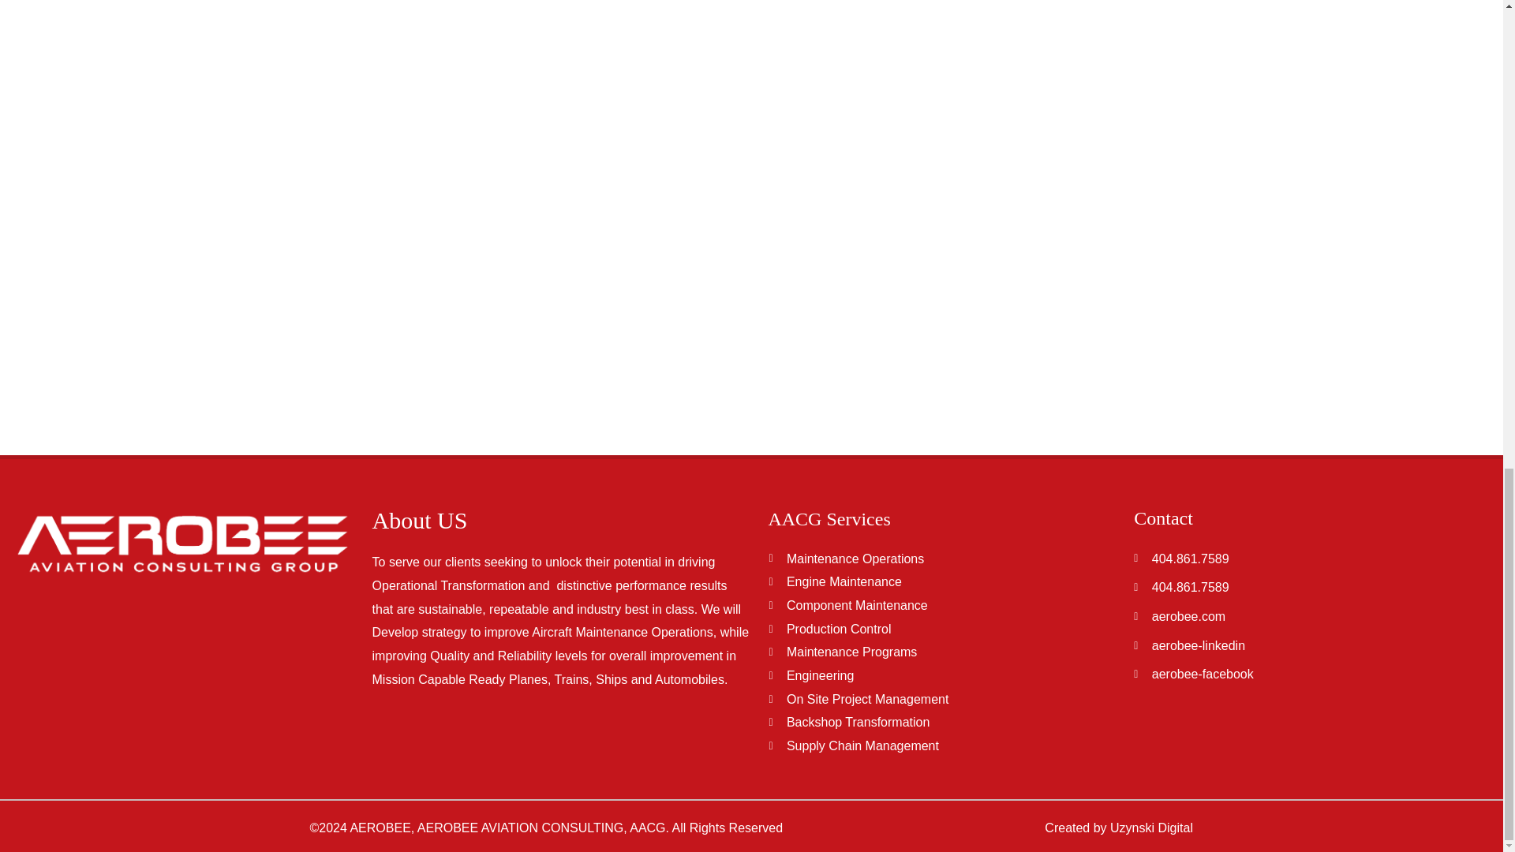  What do you see at coordinates (1313, 645) in the screenshot?
I see `aerobee-linkedin` at bounding box center [1313, 645].